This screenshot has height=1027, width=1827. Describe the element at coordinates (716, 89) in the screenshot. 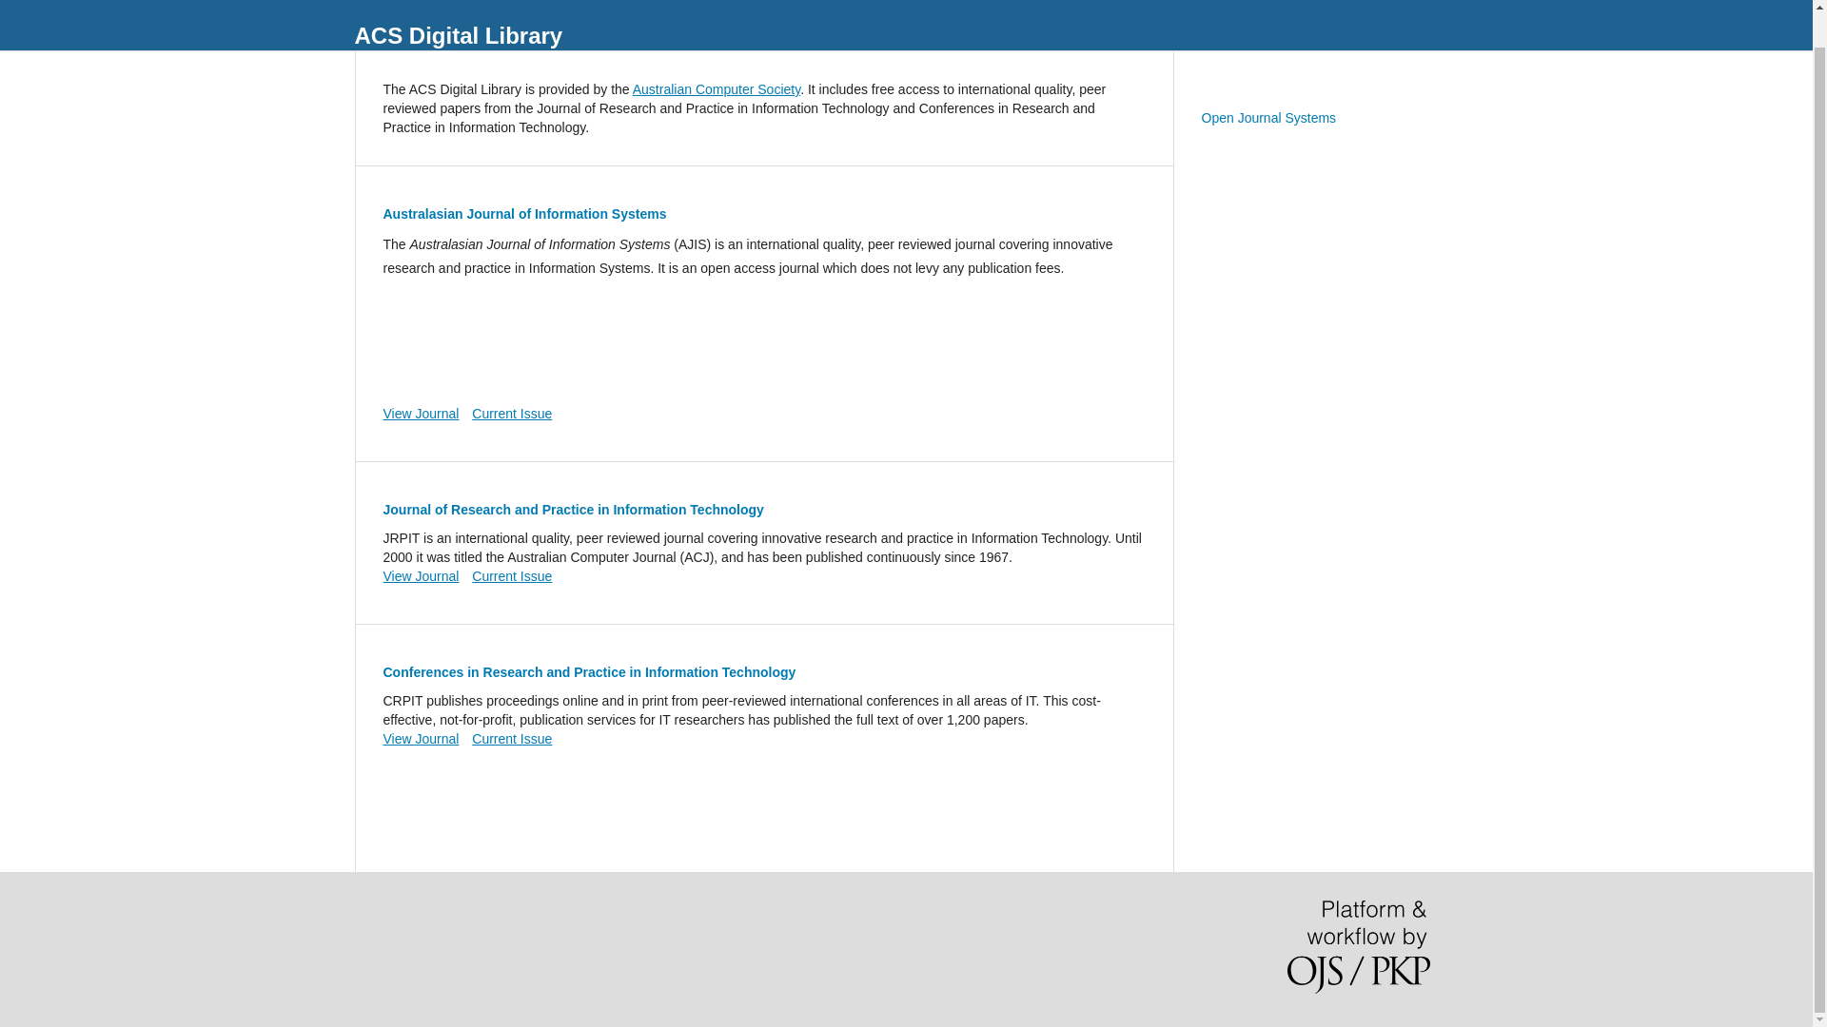

I see `Australian Computer Society` at that location.